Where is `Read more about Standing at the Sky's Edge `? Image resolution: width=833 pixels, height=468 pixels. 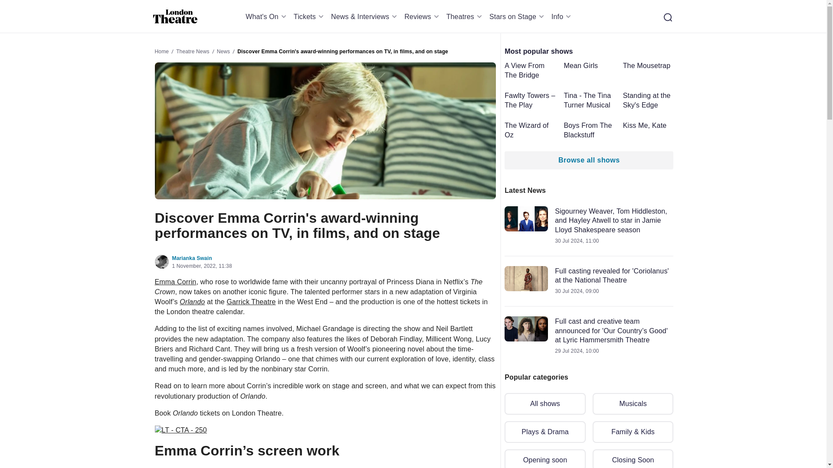
Read more about Standing at the Sky's Edge  is located at coordinates (648, 100).